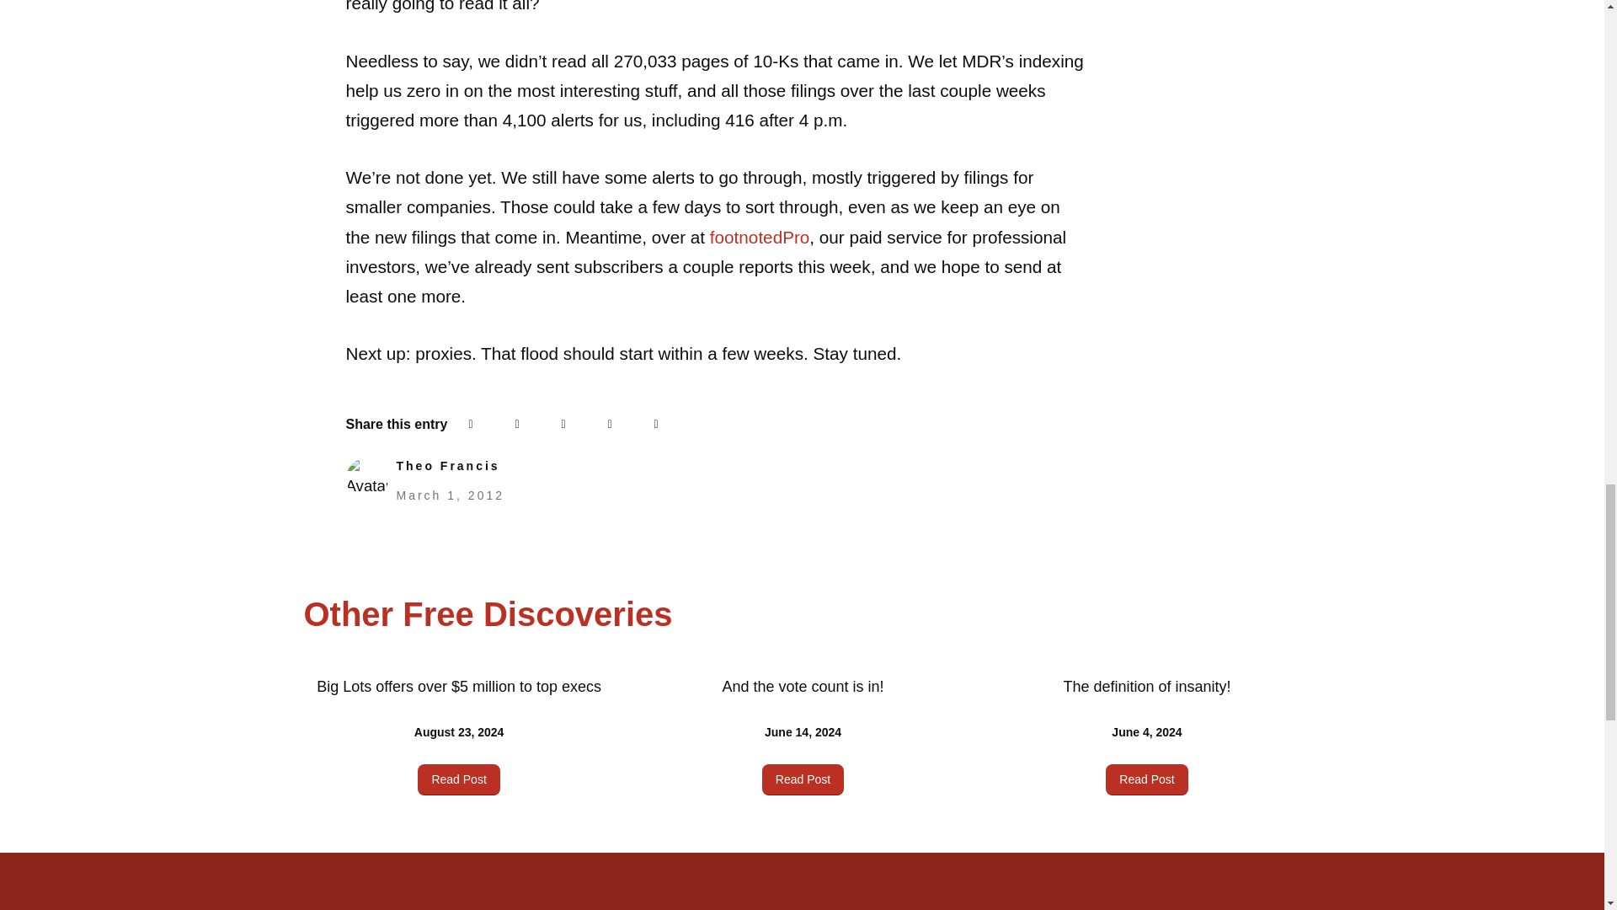  Describe the element at coordinates (1146, 686) in the screenshot. I see `The definition of insanity!` at that location.